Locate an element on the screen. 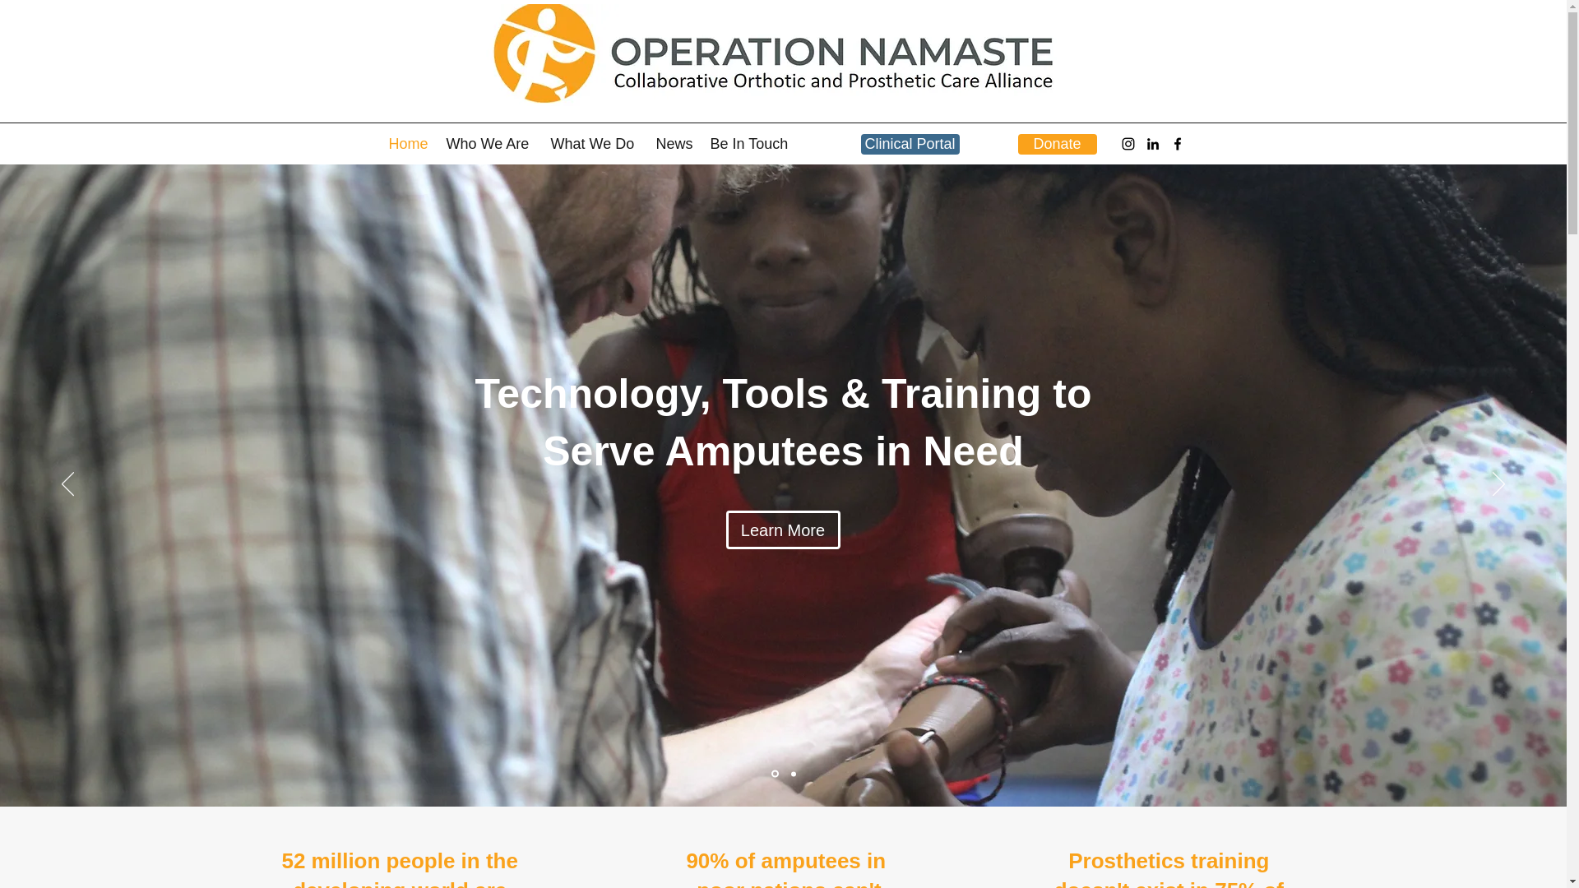 The image size is (1579, 888). News is located at coordinates (674, 143).